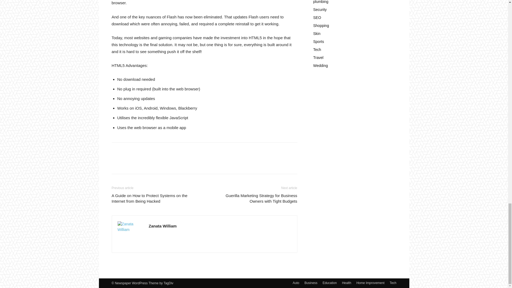 The image size is (512, 288). What do you see at coordinates (151, 151) in the screenshot?
I see `bottomFacebookLike` at bounding box center [151, 151].